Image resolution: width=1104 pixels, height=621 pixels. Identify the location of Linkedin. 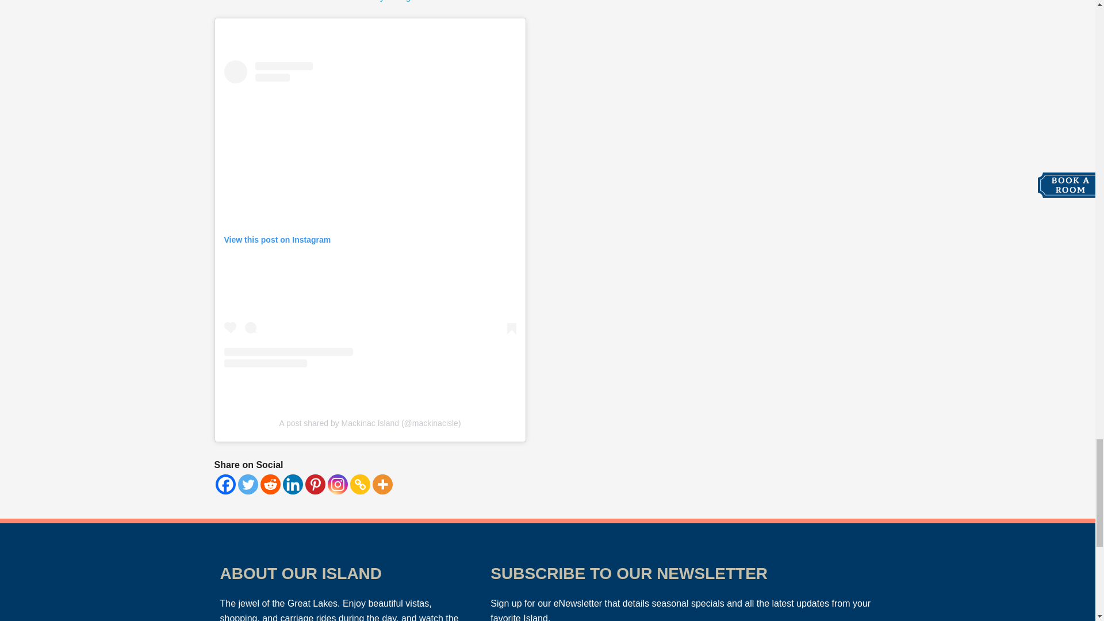
(292, 484).